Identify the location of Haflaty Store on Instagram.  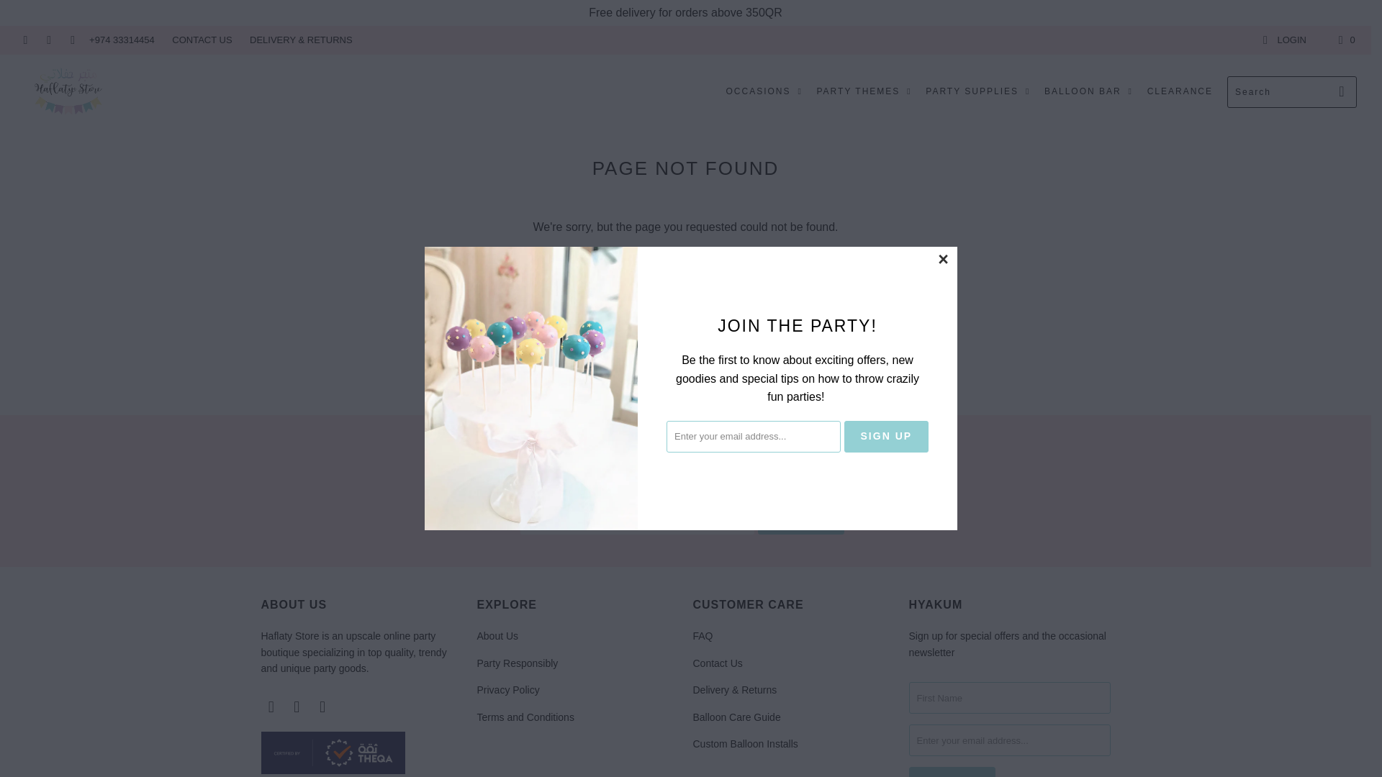
(297, 706).